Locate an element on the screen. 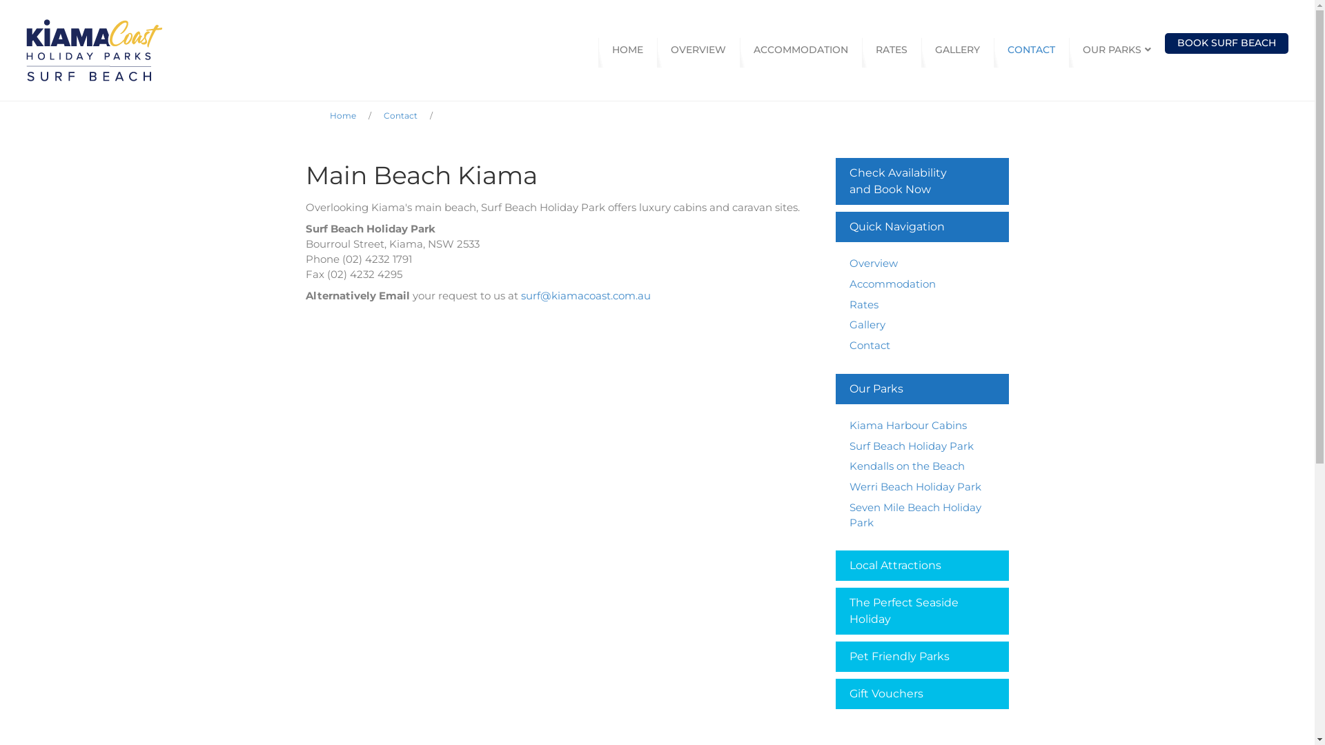  OUR PARKS is located at coordinates (1117, 50).